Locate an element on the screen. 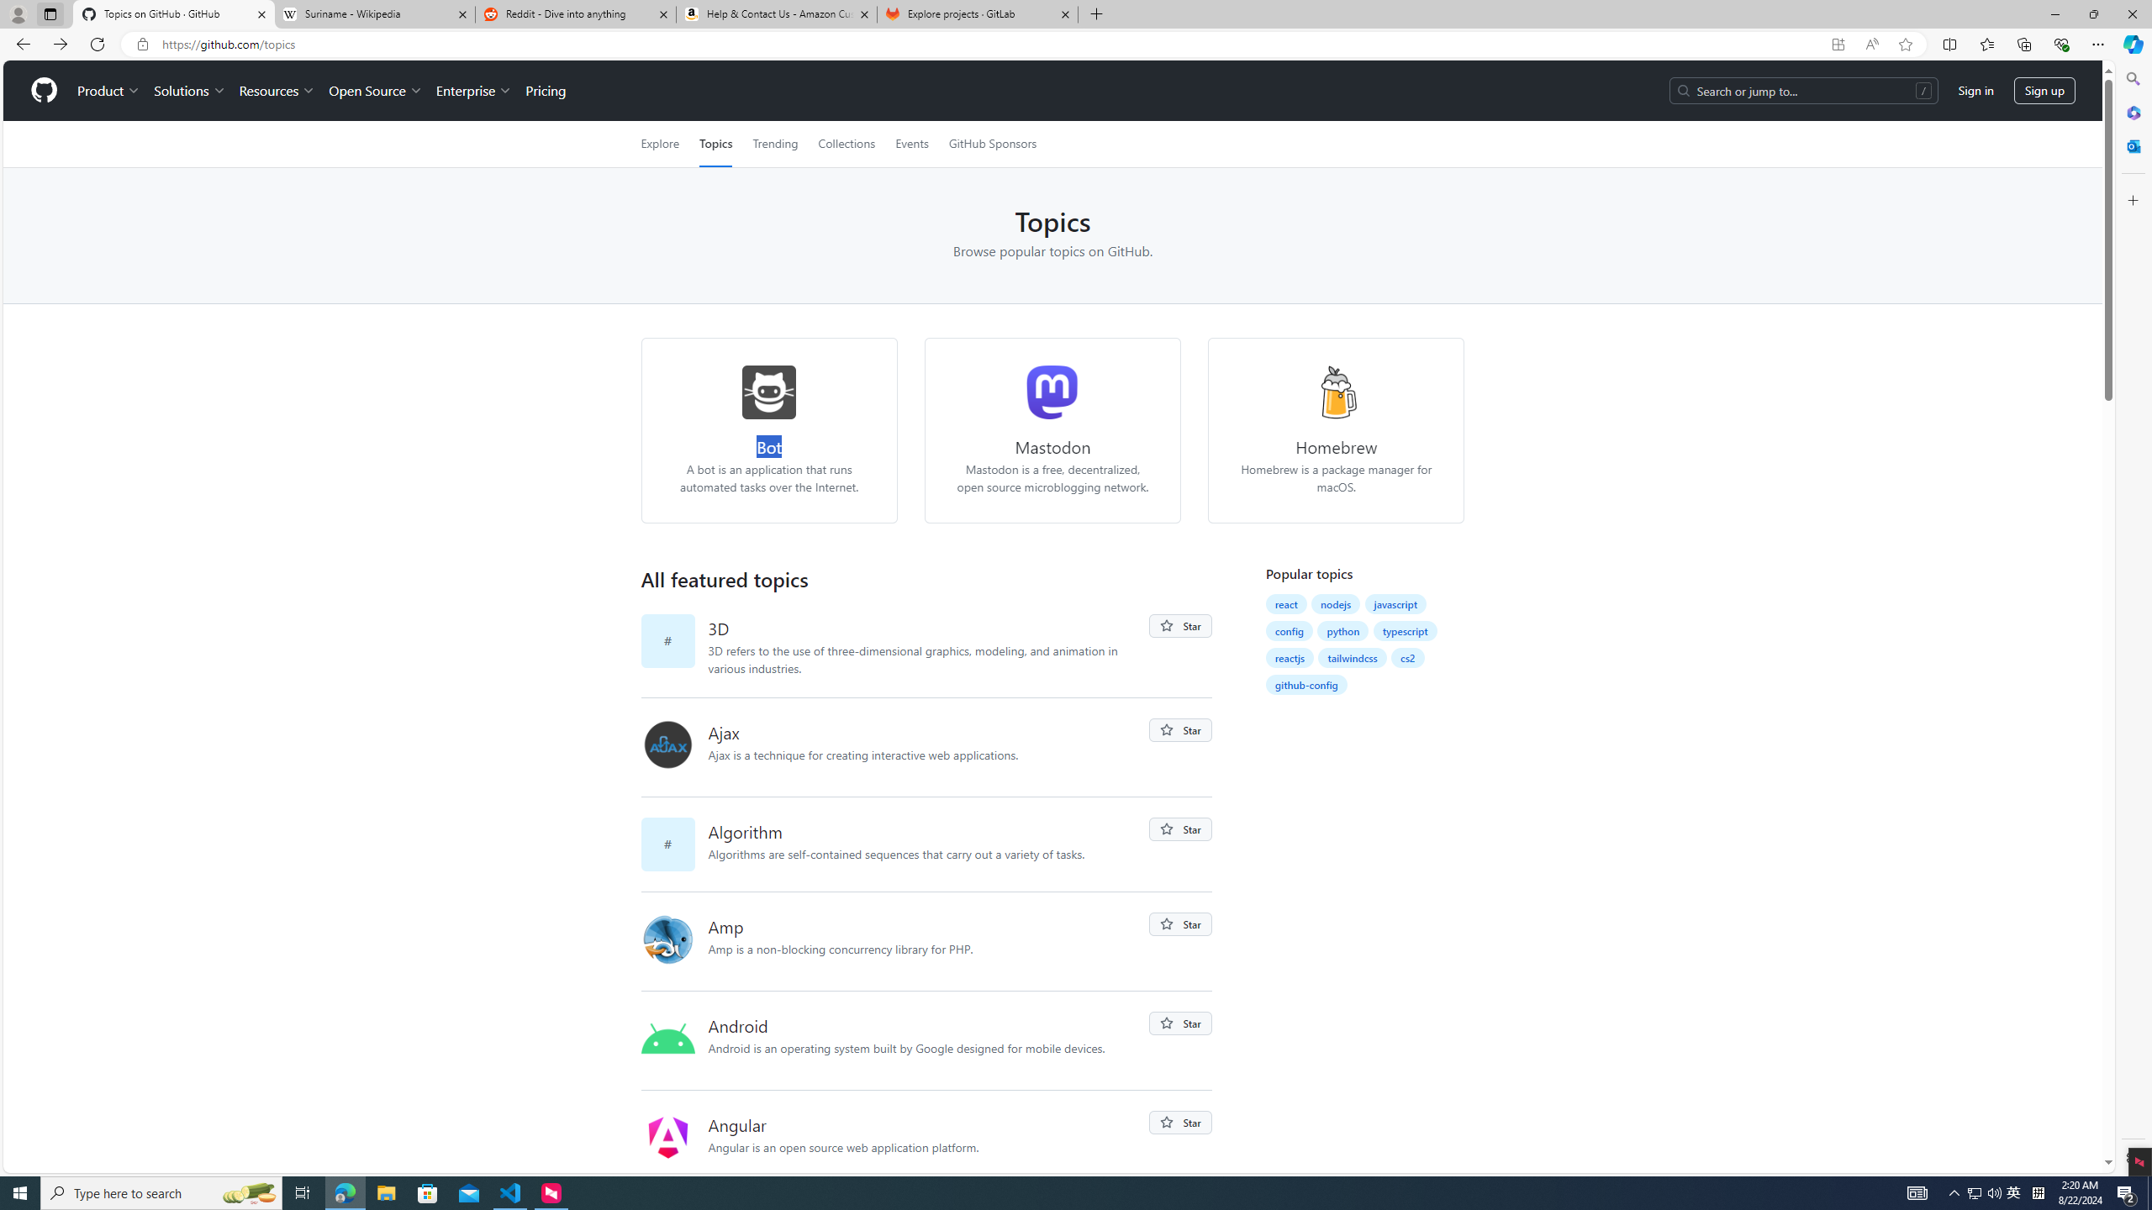 The image size is (2152, 1210). Explore is located at coordinates (660, 144).